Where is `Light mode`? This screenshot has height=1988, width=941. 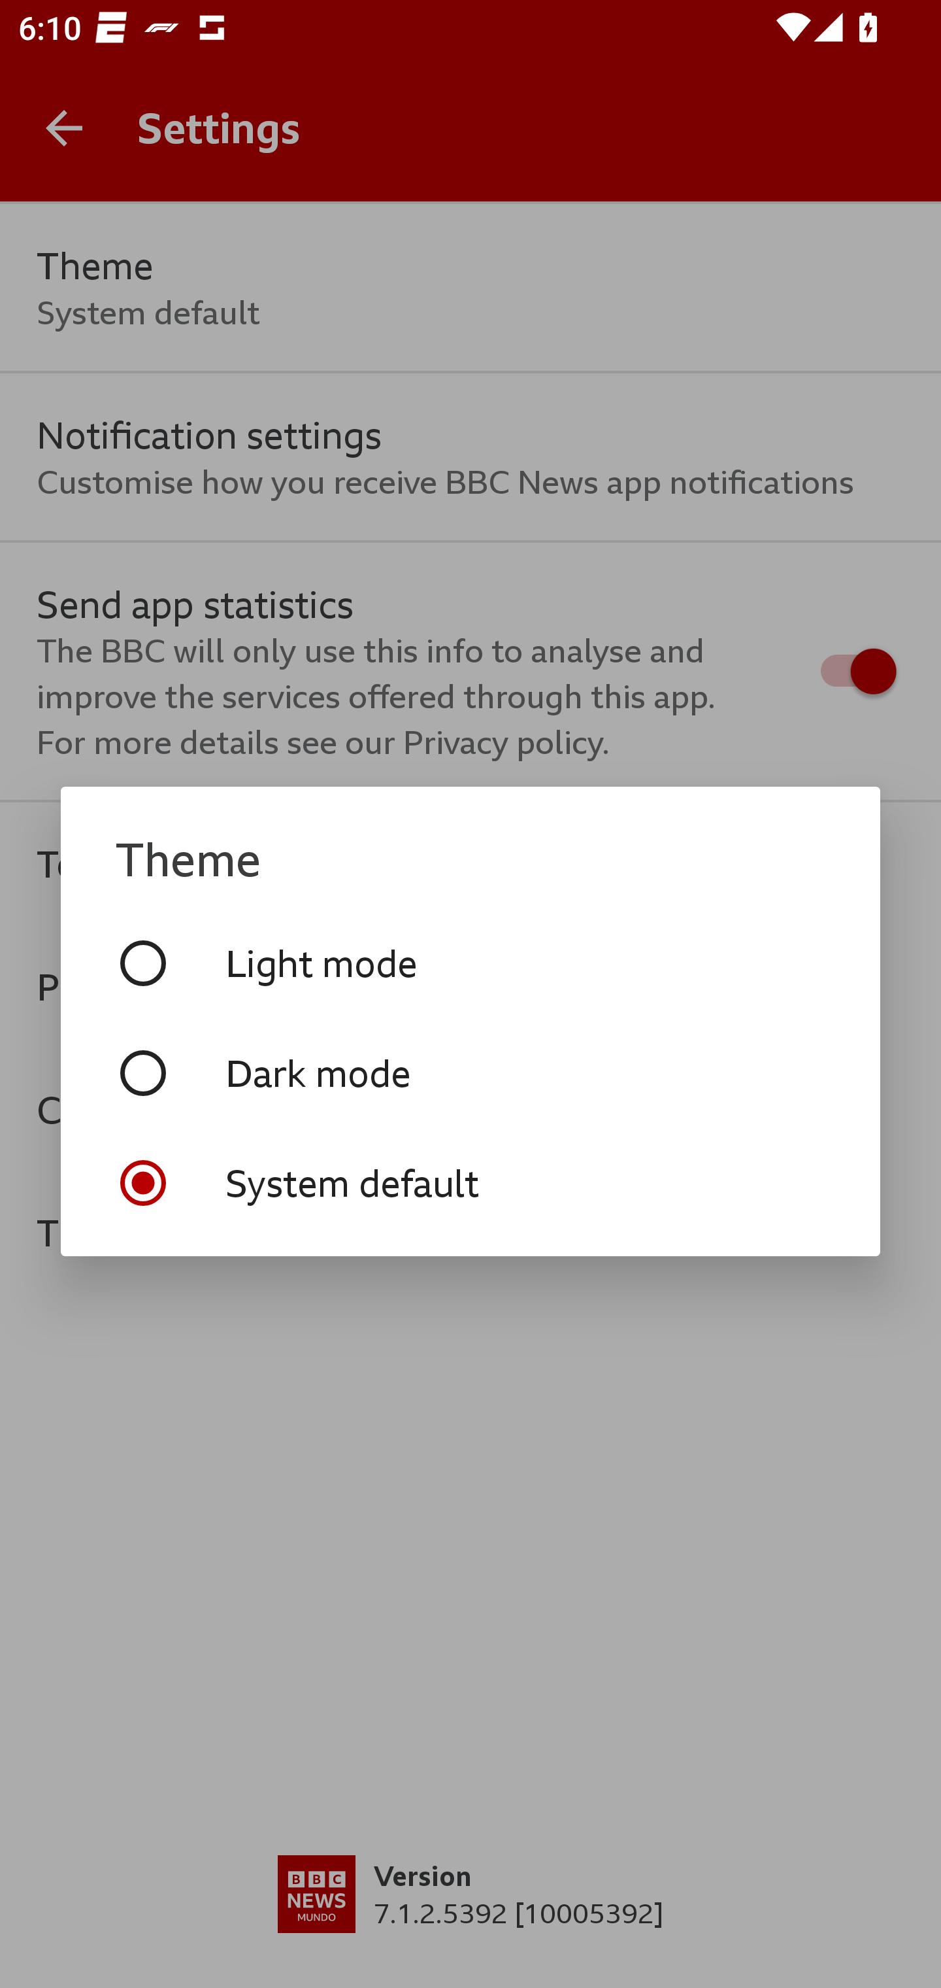
Light mode is located at coordinates (470, 963).